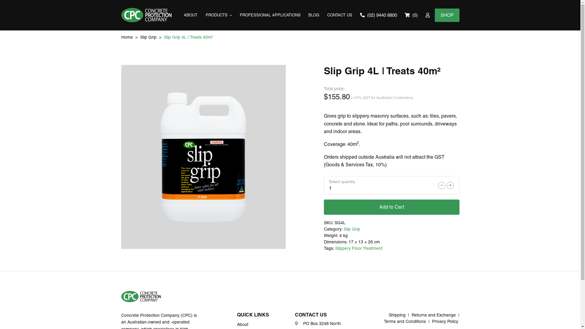 This screenshot has height=329, width=585. What do you see at coordinates (447, 15) in the screenshot?
I see `SHOP` at bounding box center [447, 15].